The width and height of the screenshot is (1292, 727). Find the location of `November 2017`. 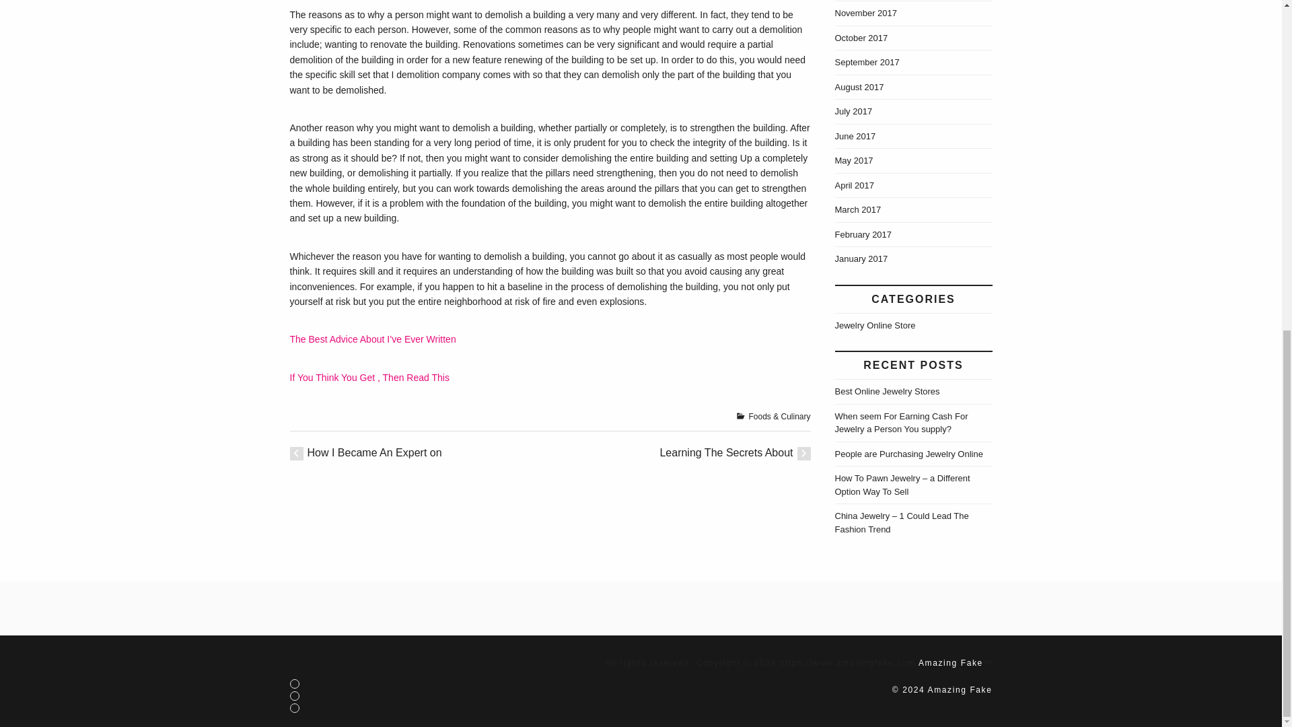

November 2017 is located at coordinates (865, 13).